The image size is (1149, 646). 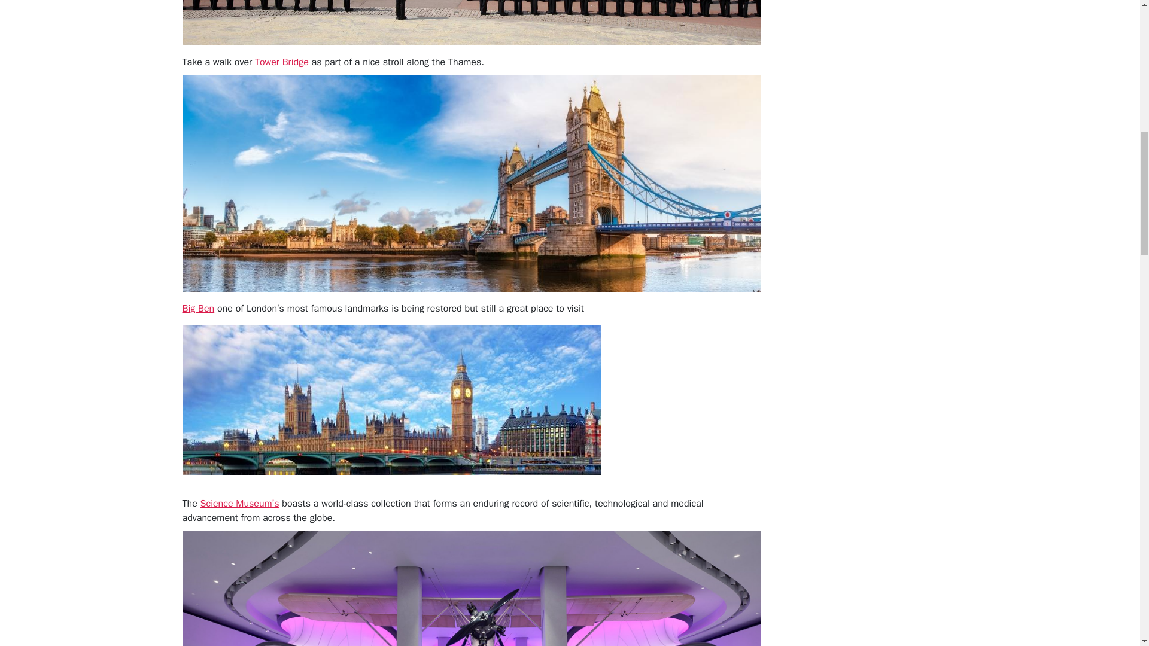 I want to click on Tower Bridge, so click(x=282, y=62).